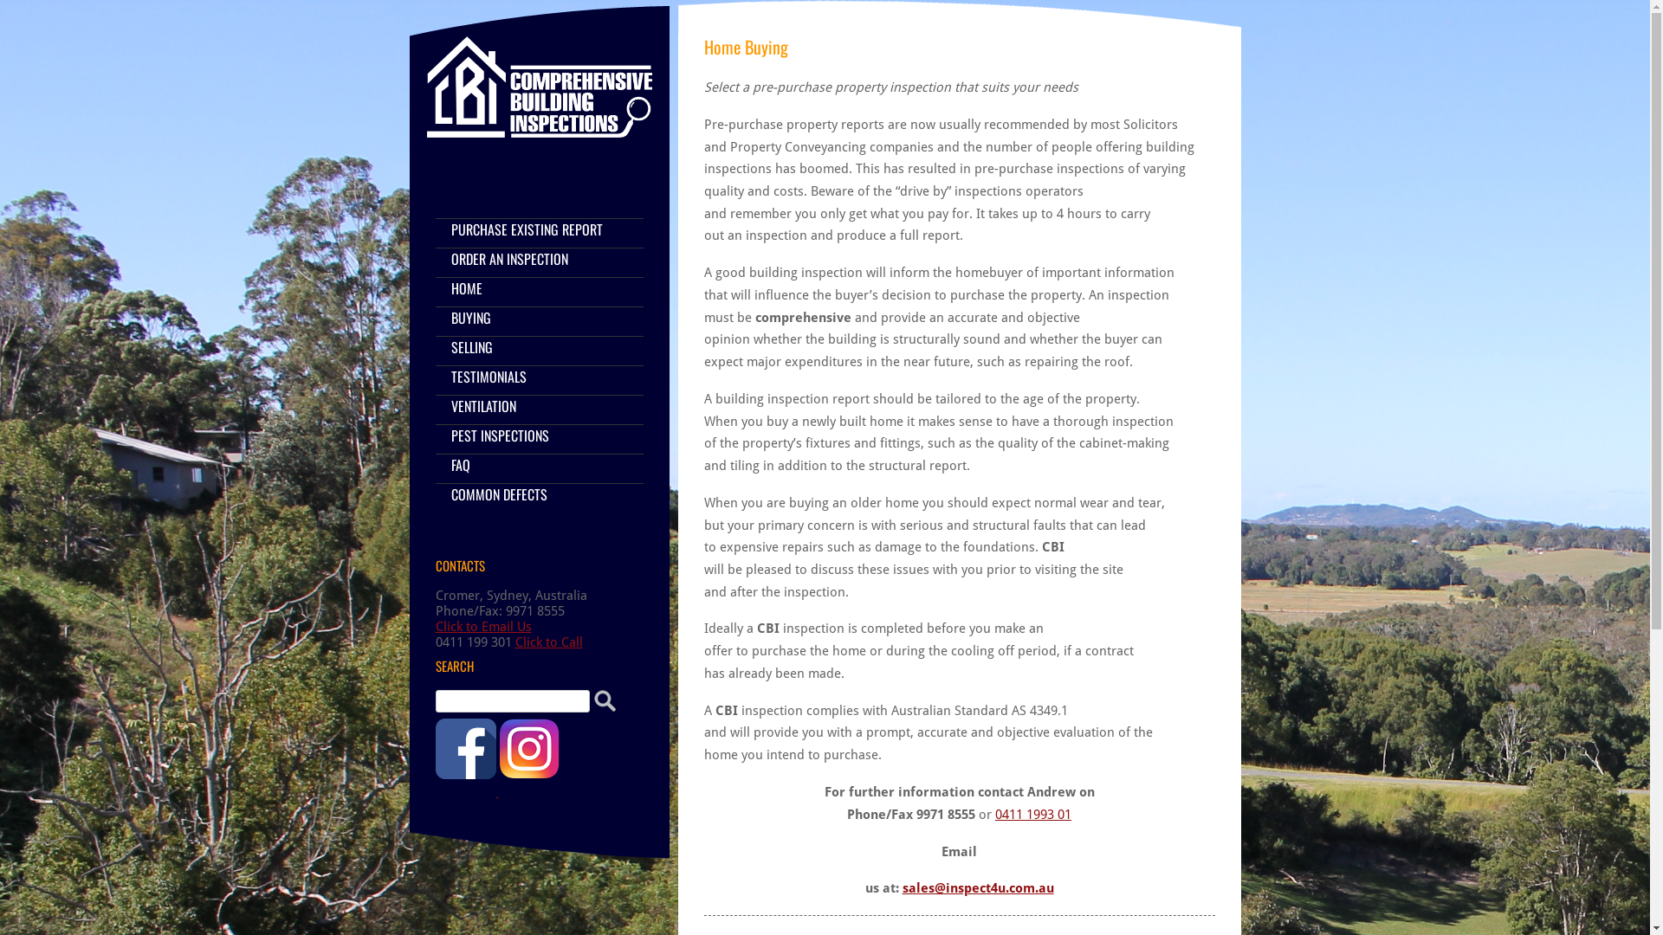 The height and width of the screenshot is (935, 1663). What do you see at coordinates (548, 642) in the screenshot?
I see `Click to Call` at bounding box center [548, 642].